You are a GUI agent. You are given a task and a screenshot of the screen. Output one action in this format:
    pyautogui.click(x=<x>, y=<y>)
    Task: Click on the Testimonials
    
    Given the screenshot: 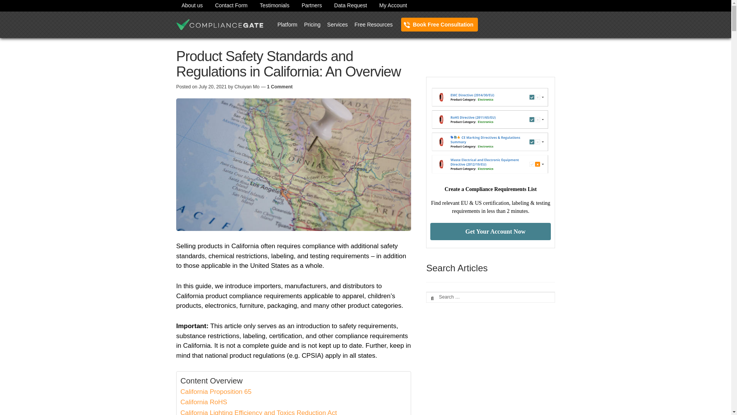 What is the action you would take?
    pyautogui.click(x=274, y=6)
    